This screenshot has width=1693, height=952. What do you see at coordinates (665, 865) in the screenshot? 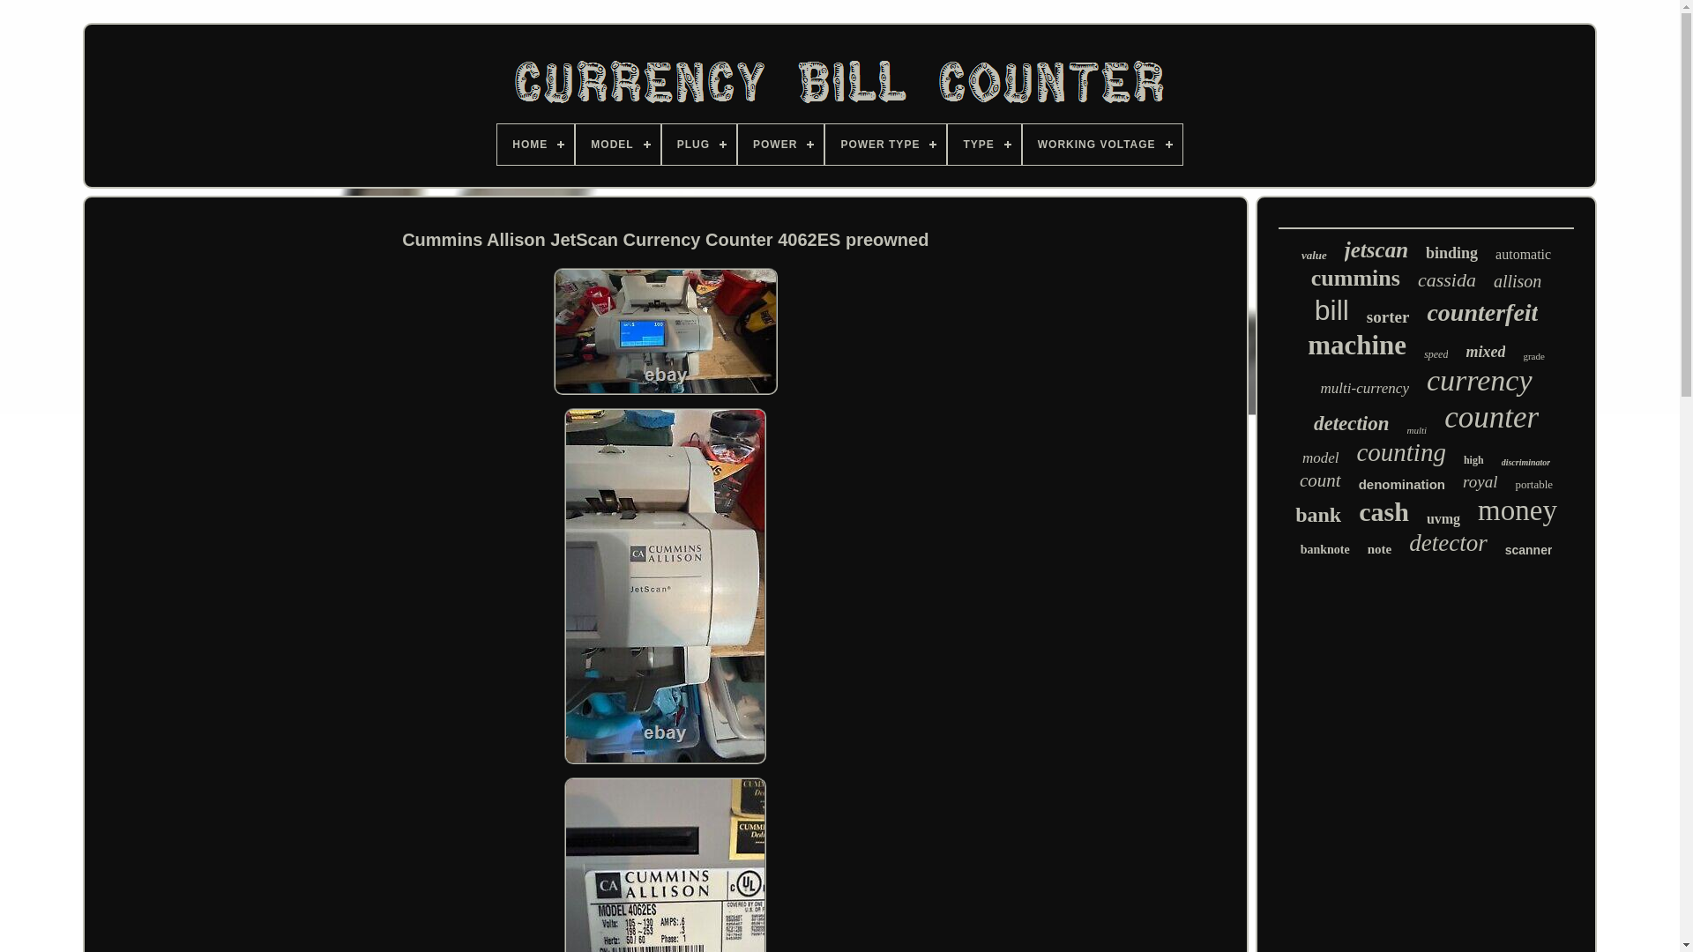
I see `Cummins Allison JetScan Currency Counter 4062ES preowned` at bounding box center [665, 865].